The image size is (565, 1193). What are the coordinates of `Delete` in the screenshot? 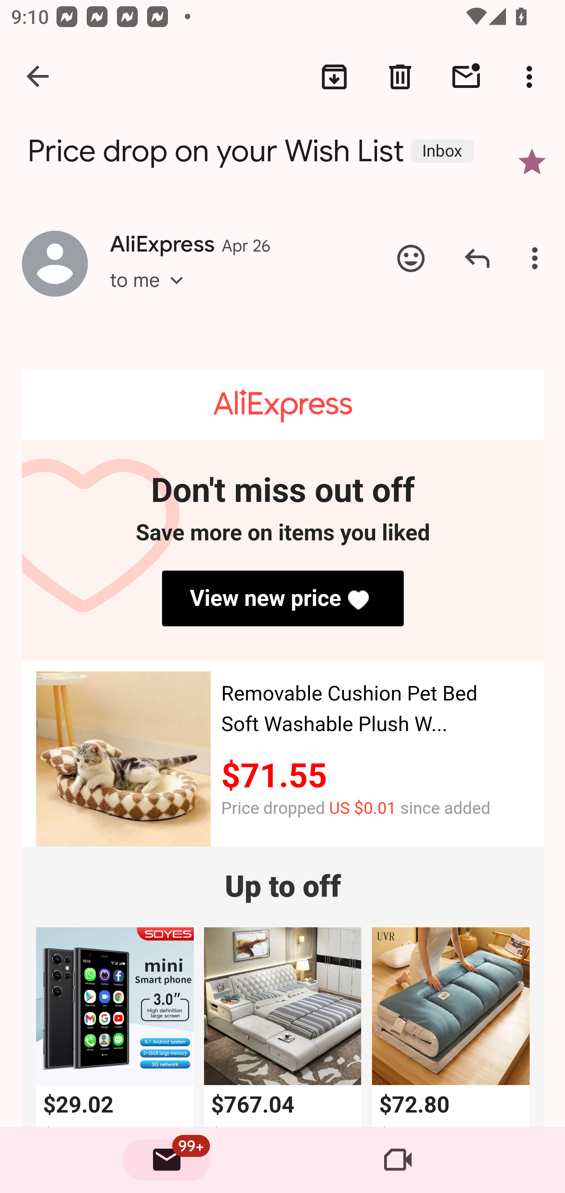 It's located at (400, 77).